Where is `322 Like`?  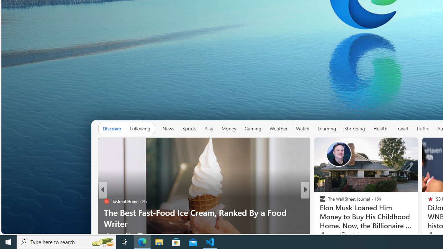
322 Like is located at coordinates (324, 236).